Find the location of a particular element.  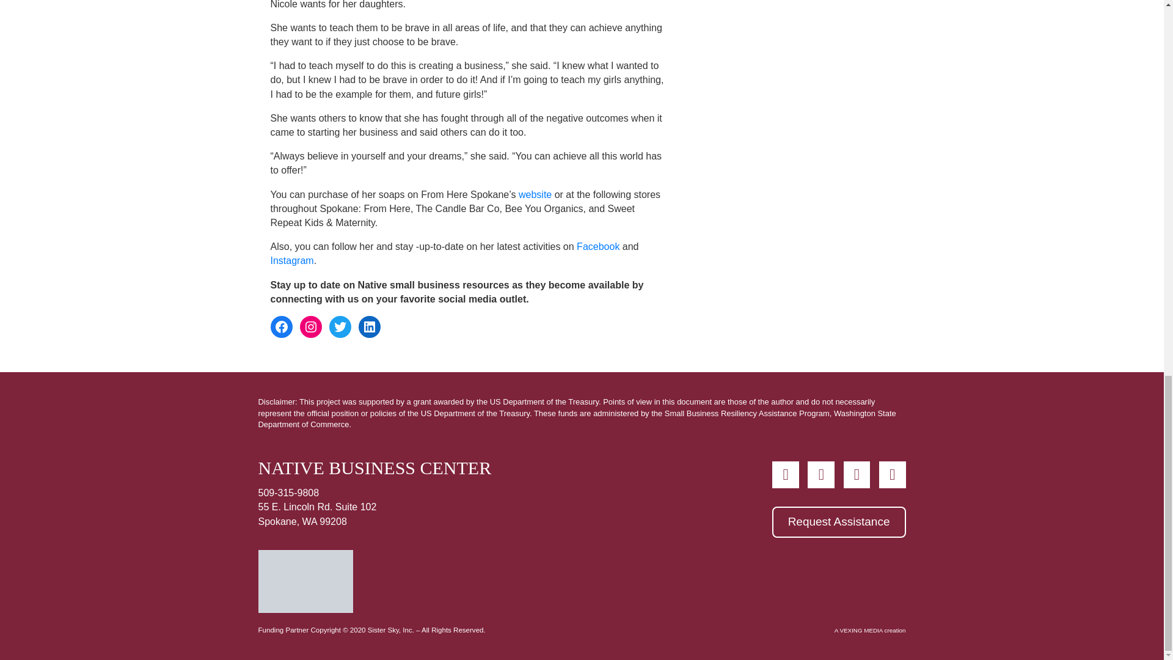

Facebook is located at coordinates (281, 326).